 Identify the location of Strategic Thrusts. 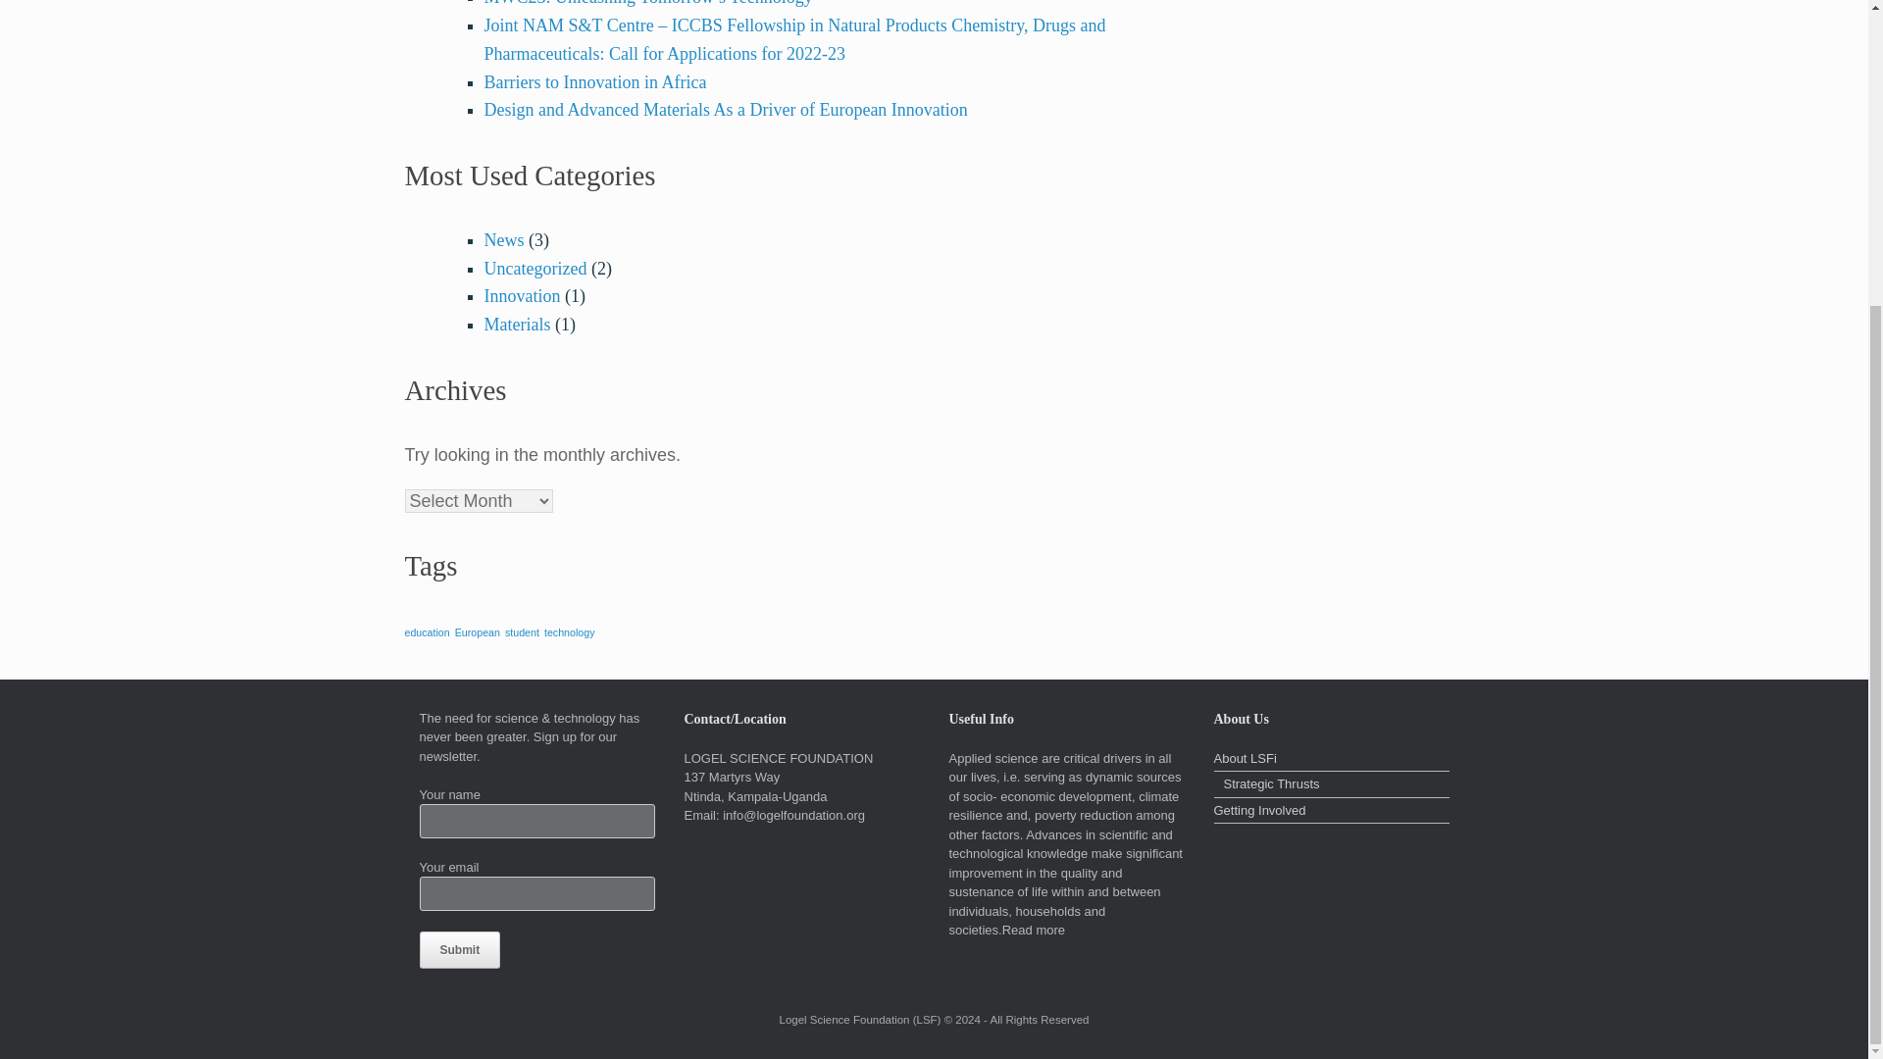
(1332, 786).